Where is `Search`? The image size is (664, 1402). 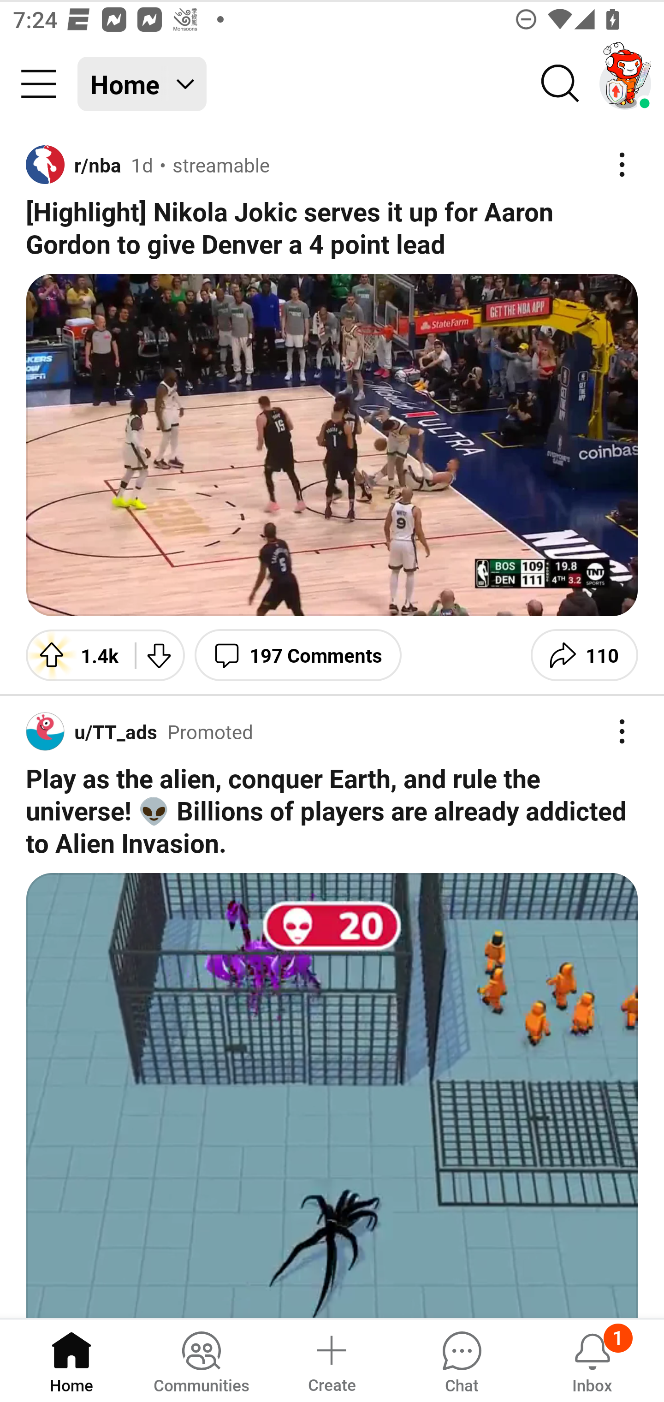 Search is located at coordinates (561, 84).